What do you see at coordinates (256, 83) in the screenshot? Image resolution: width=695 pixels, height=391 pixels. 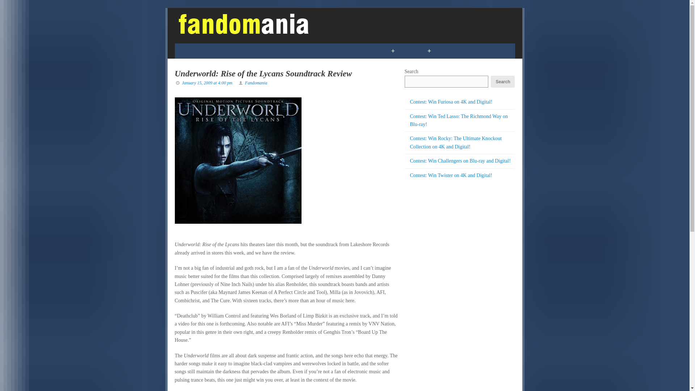 I see `Fandomania` at bounding box center [256, 83].